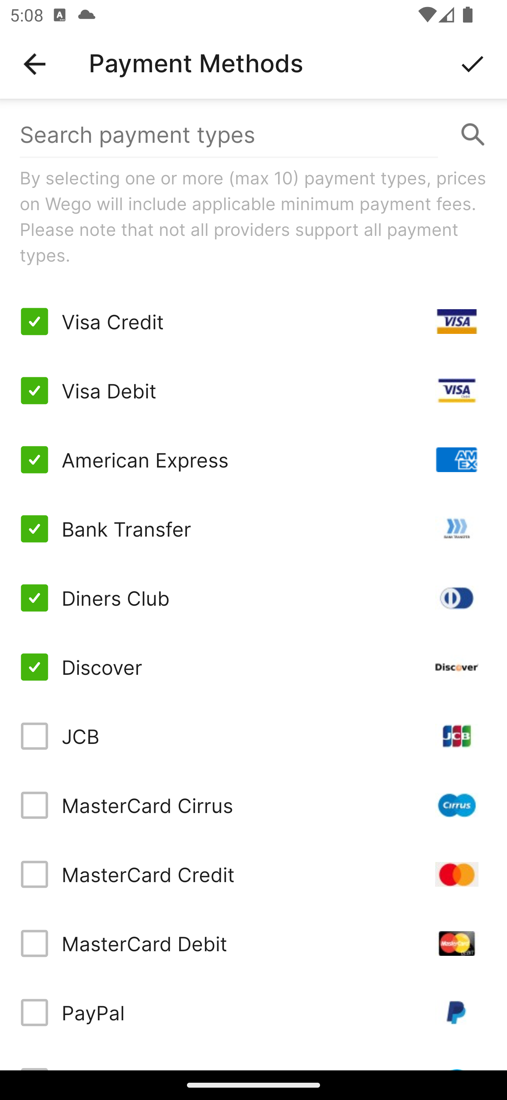 This screenshot has height=1100, width=507. Describe the element at coordinates (254, 322) in the screenshot. I see `Visa Credit` at that location.